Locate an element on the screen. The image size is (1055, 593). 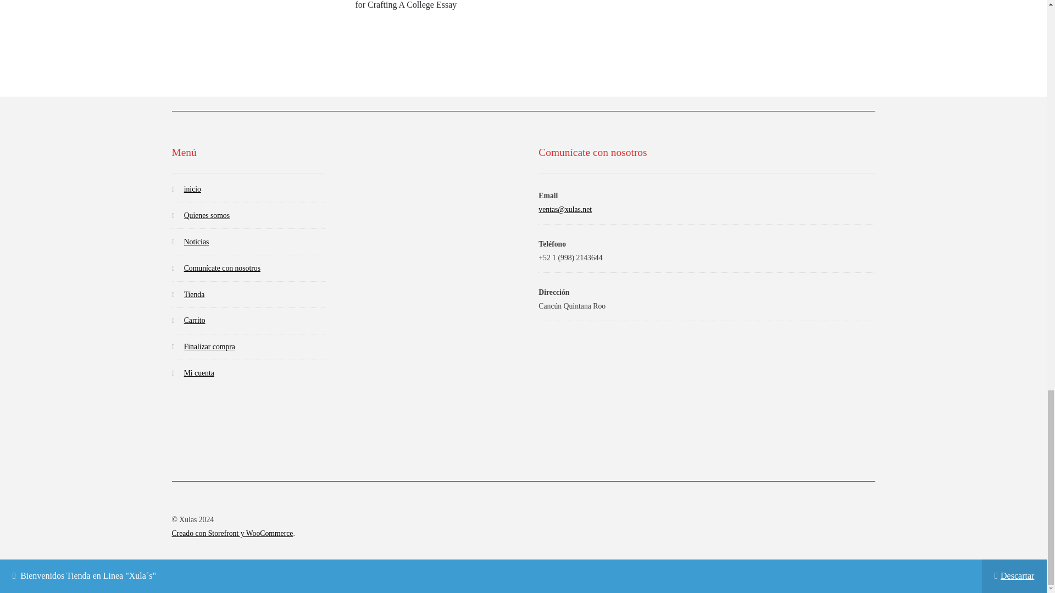
inicio is located at coordinates (192, 189).